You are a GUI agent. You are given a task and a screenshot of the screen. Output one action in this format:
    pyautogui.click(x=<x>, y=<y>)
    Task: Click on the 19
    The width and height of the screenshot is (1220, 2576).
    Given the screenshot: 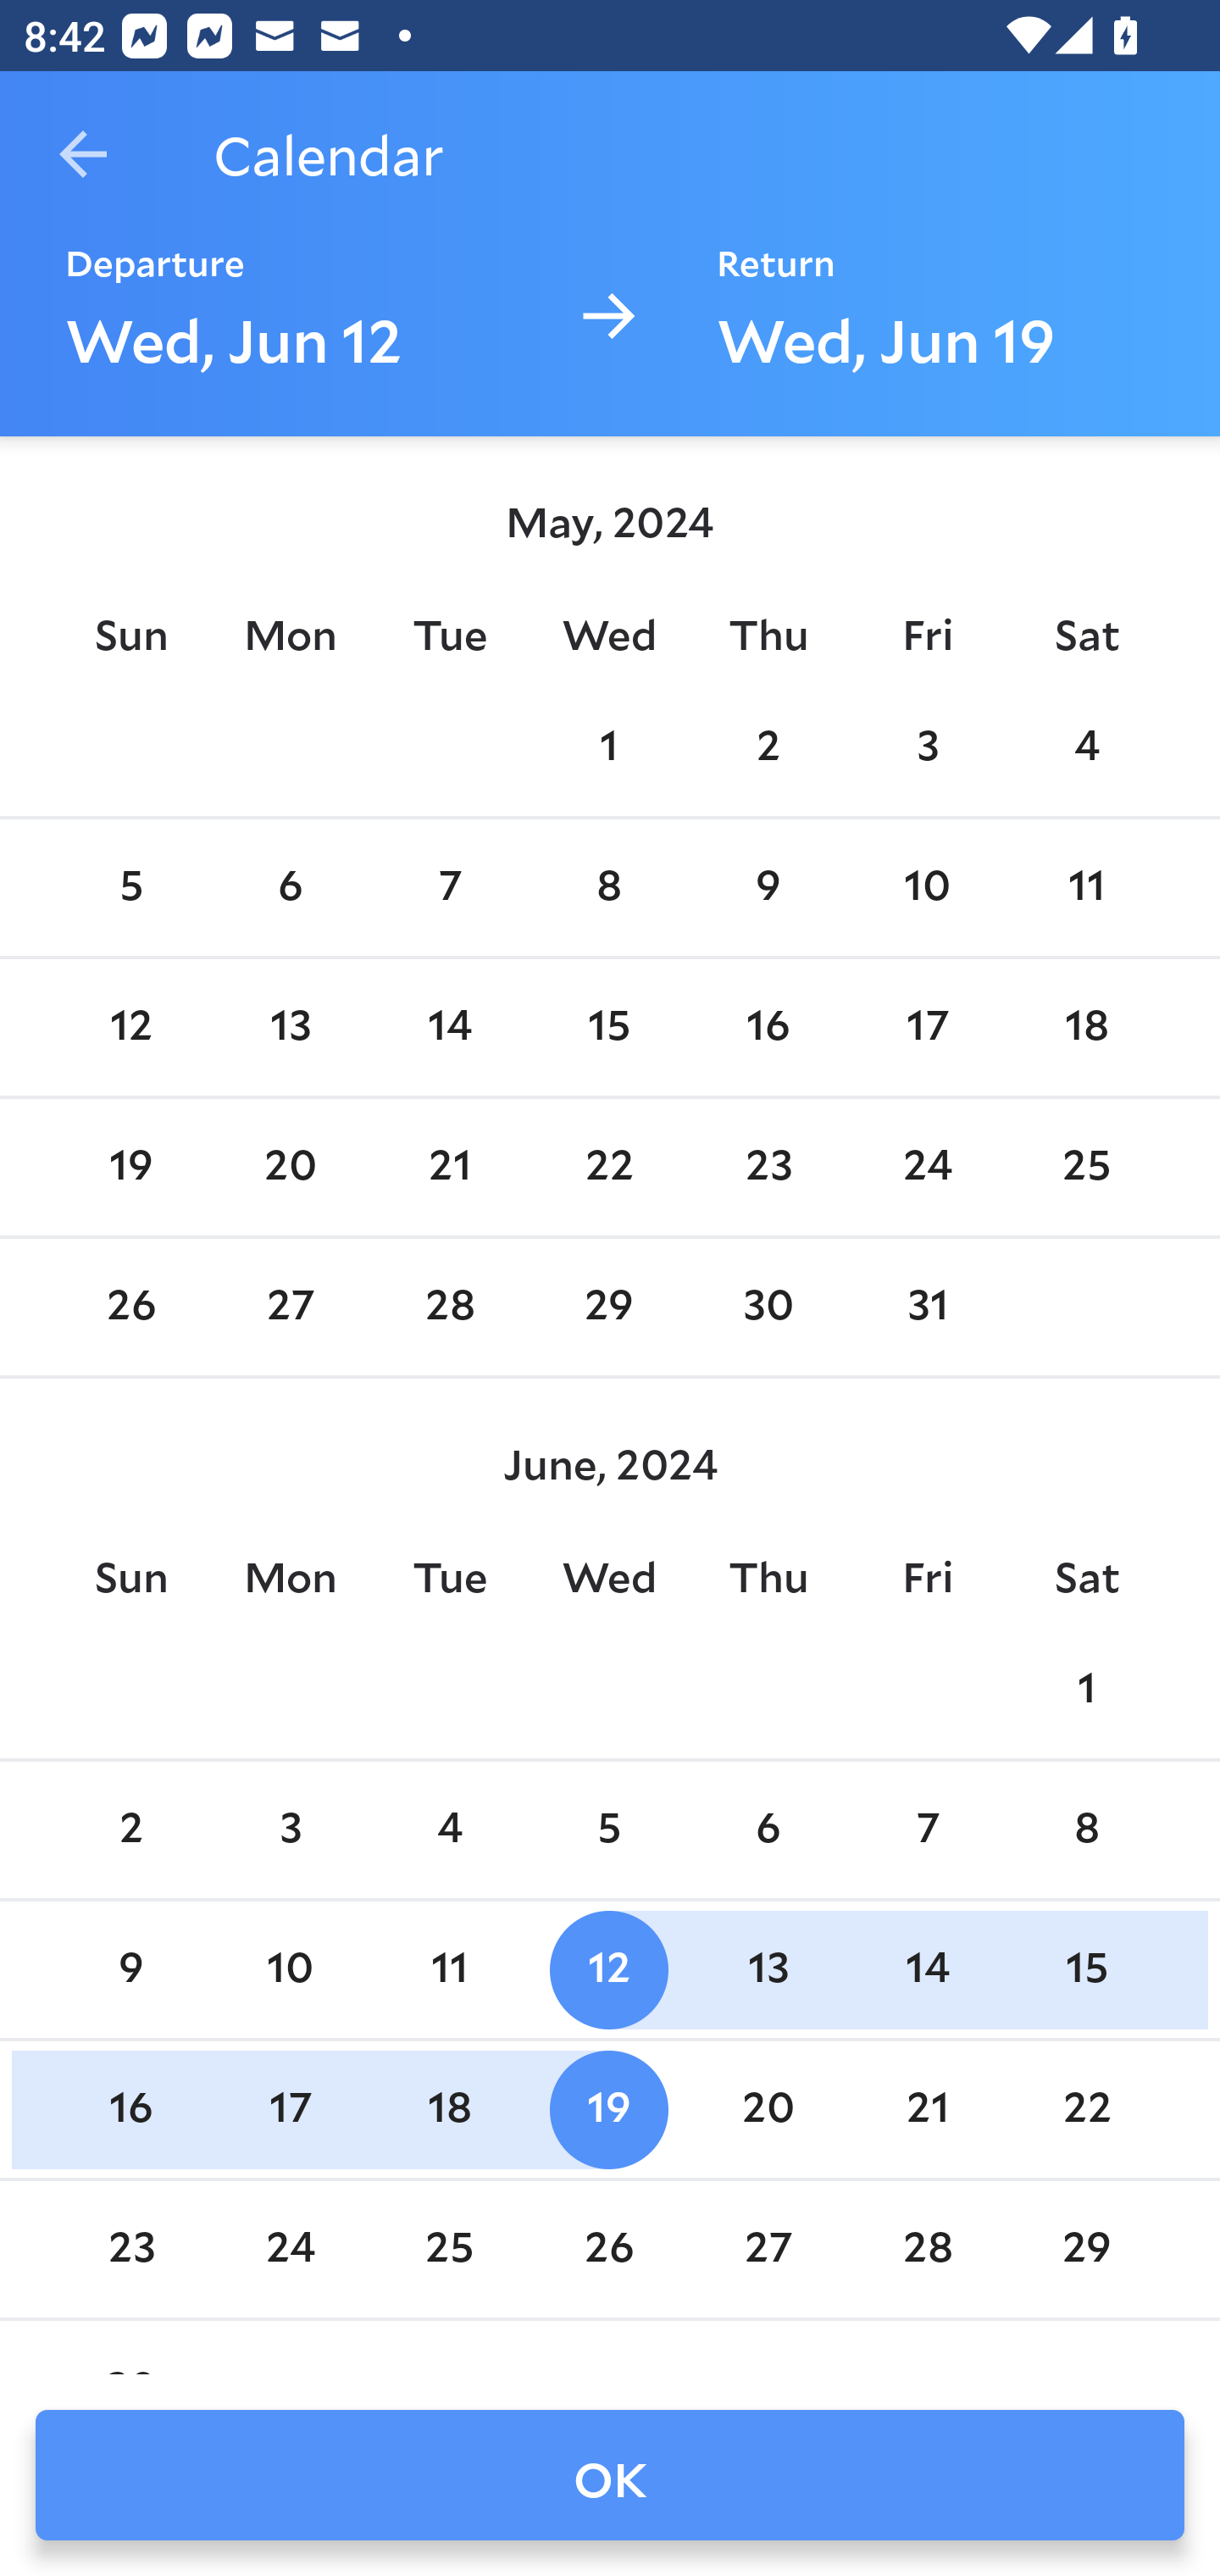 What is the action you would take?
    pyautogui.click(x=609, y=2109)
    